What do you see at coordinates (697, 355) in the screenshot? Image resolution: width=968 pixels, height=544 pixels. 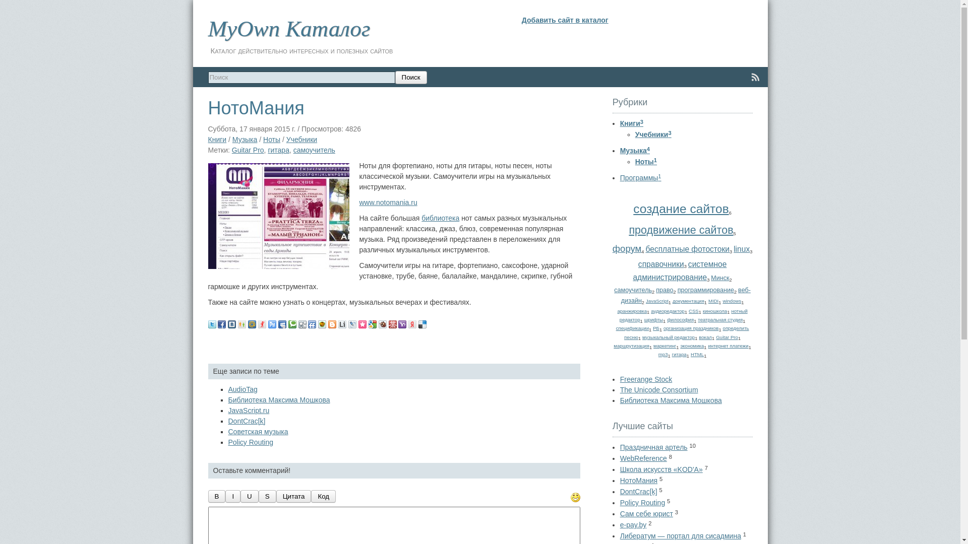 I see `HTML` at bounding box center [697, 355].